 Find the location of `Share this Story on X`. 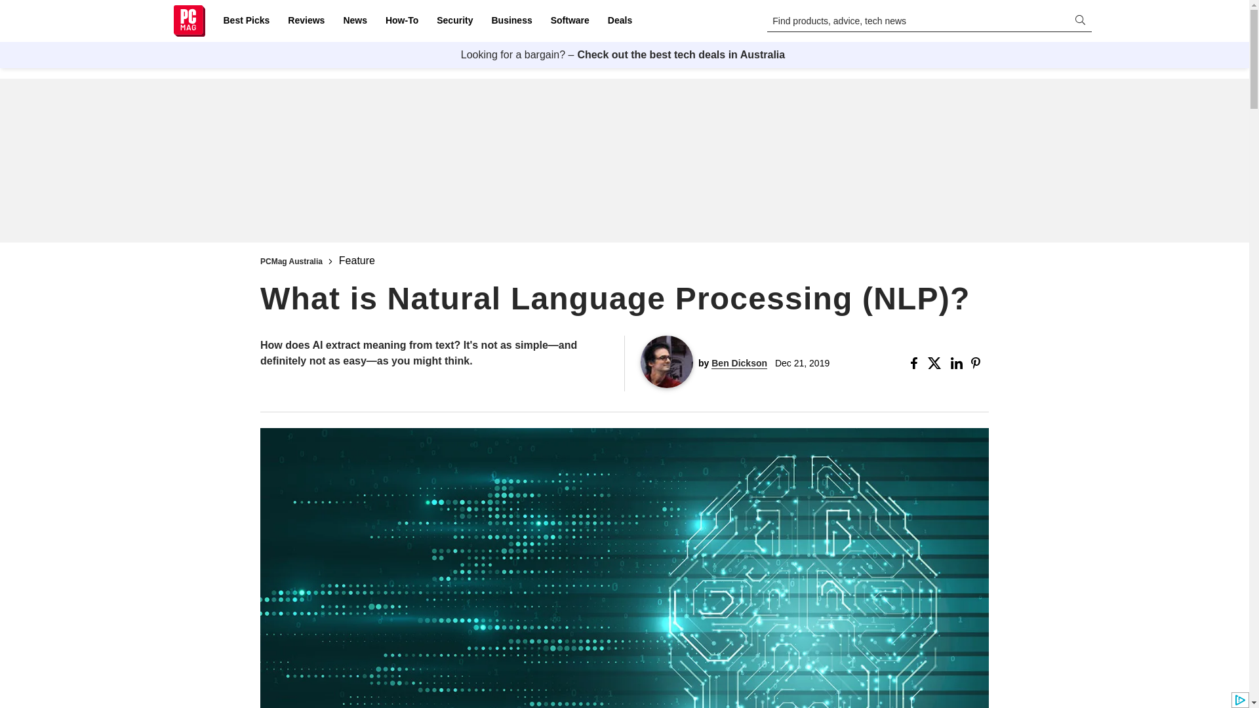

Share this Story on X is located at coordinates (936, 363).